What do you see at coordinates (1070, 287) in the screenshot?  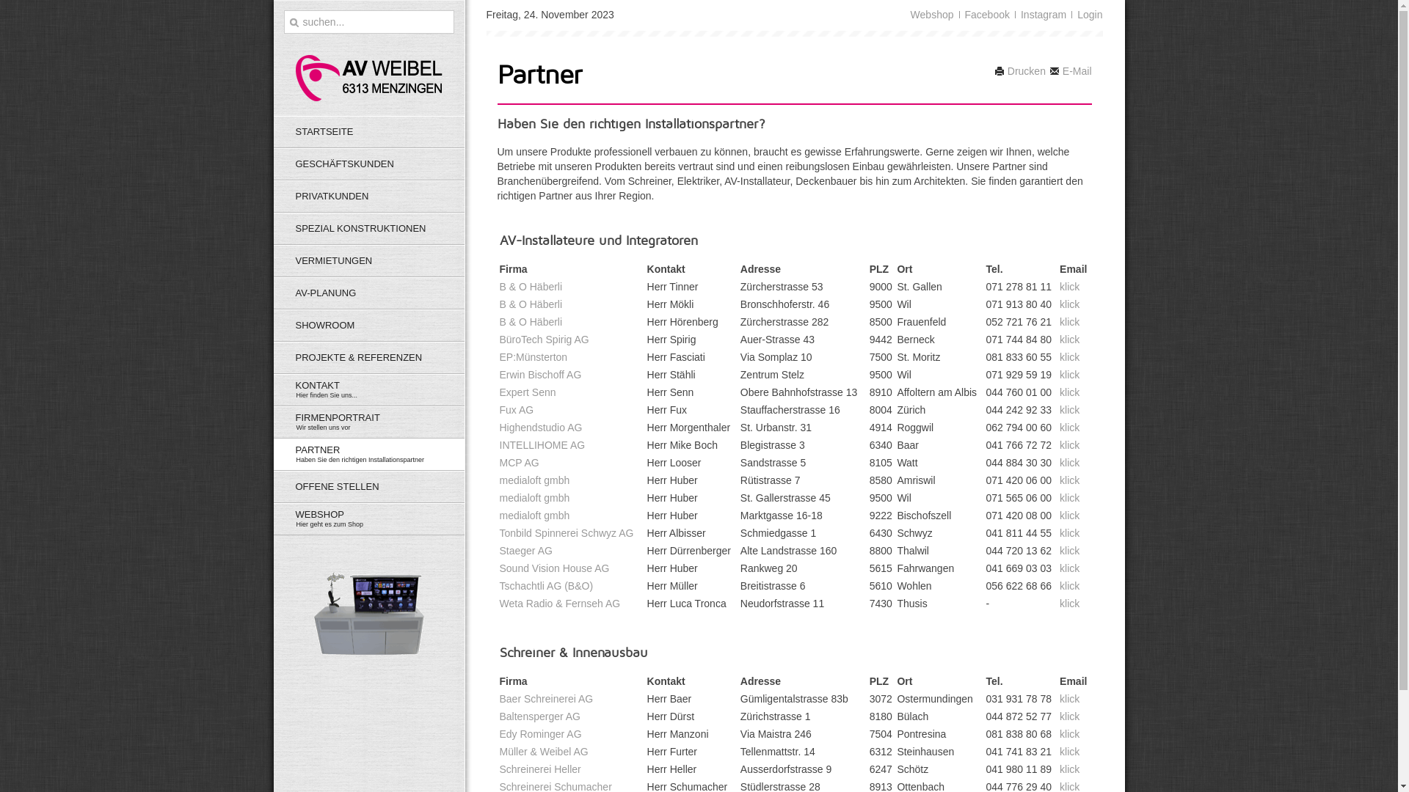 I see `klick` at bounding box center [1070, 287].